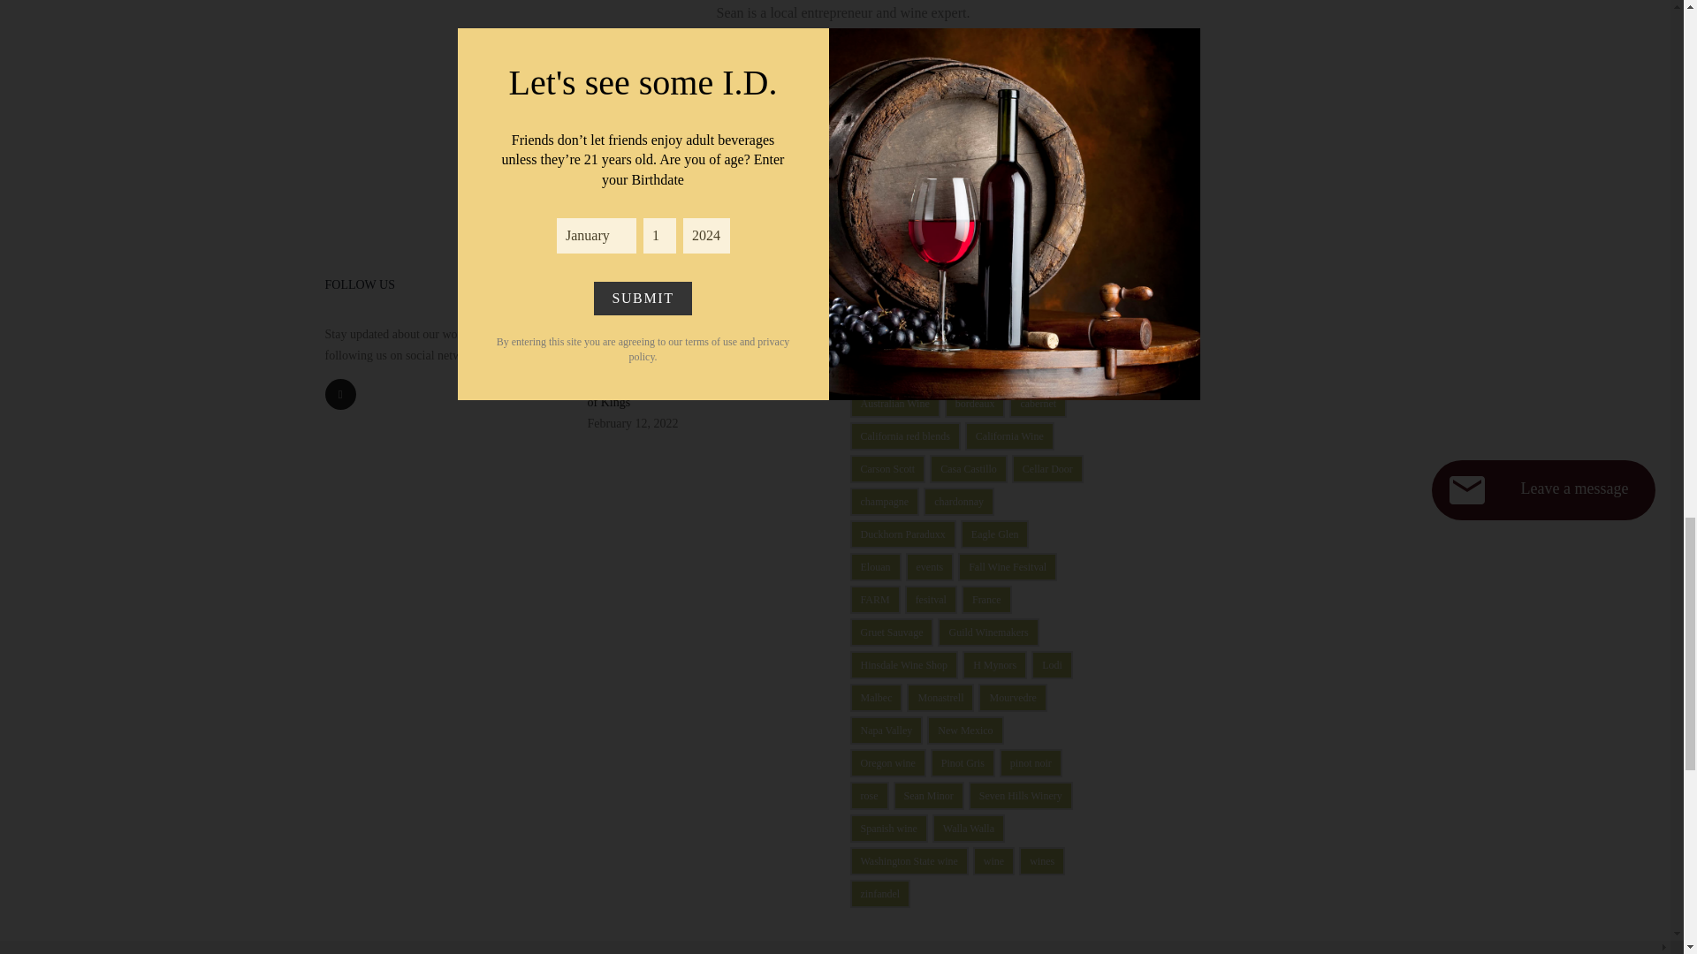  Describe the element at coordinates (882, 337) in the screenshot. I see `4th of july` at that location.